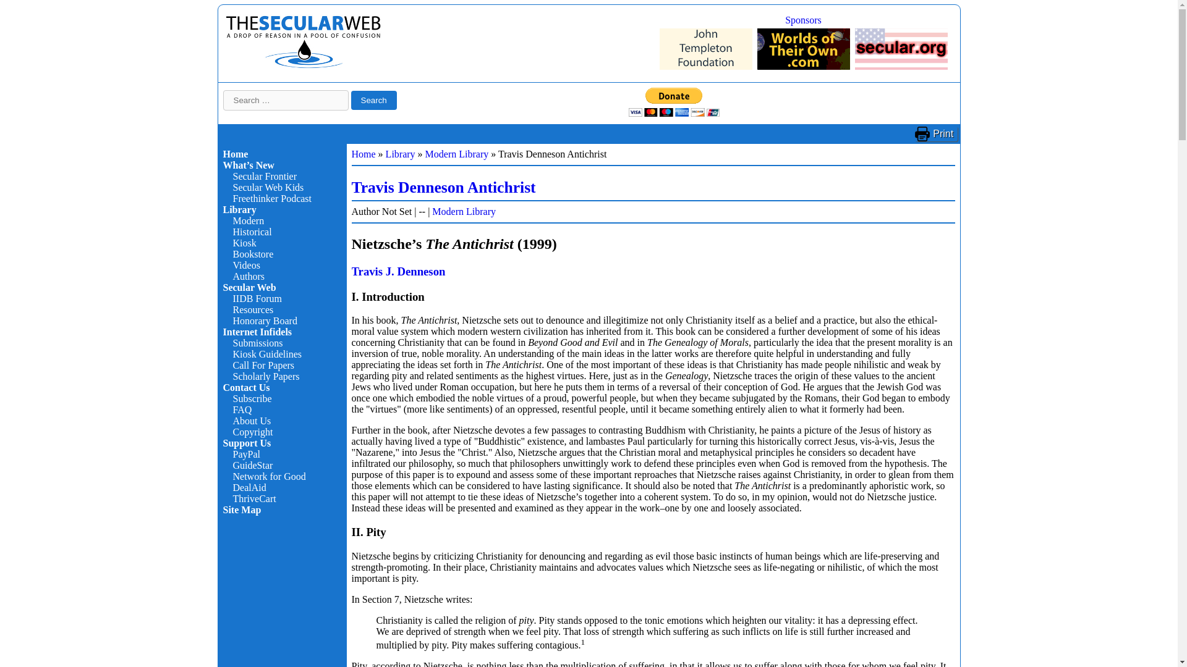 This screenshot has width=1187, height=667. What do you see at coordinates (246, 266) in the screenshot?
I see `Videos` at bounding box center [246, 266].